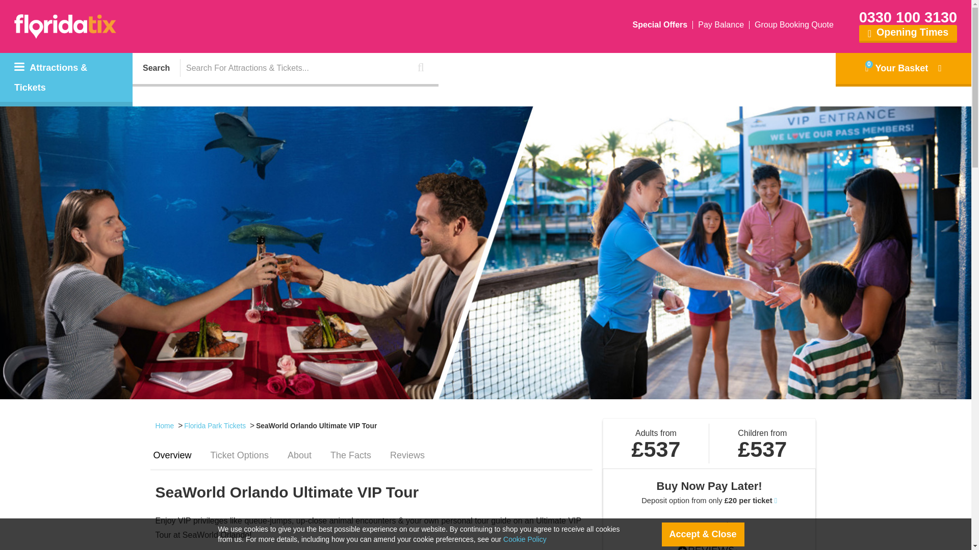 This screenshot has height=550, width=979. Describe the element at coordinates (350, 458) in the screenshot. I see `The Facts` at that location.